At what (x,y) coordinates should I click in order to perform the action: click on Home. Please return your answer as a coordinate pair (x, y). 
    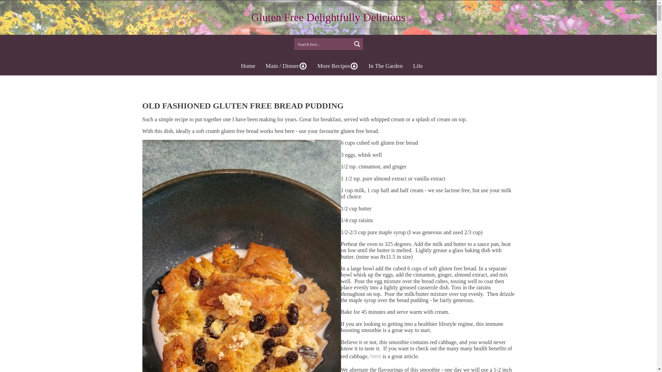
    Looking at the image, I should click on (248, 66).